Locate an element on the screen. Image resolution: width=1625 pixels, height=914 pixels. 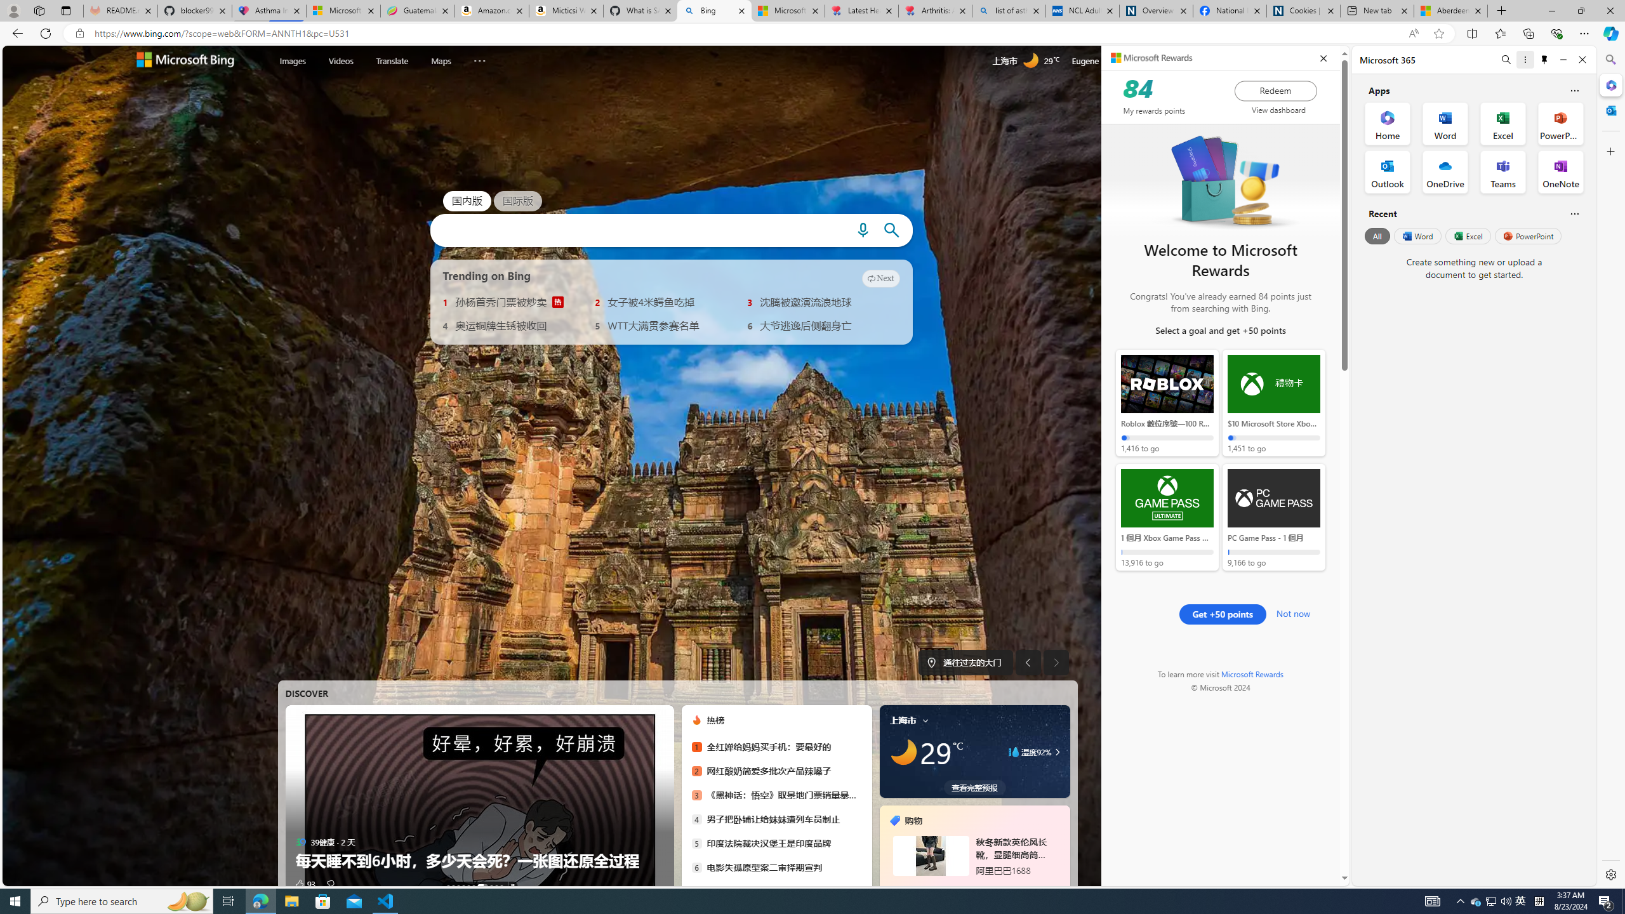
All is located at coordinates (1377, 235).